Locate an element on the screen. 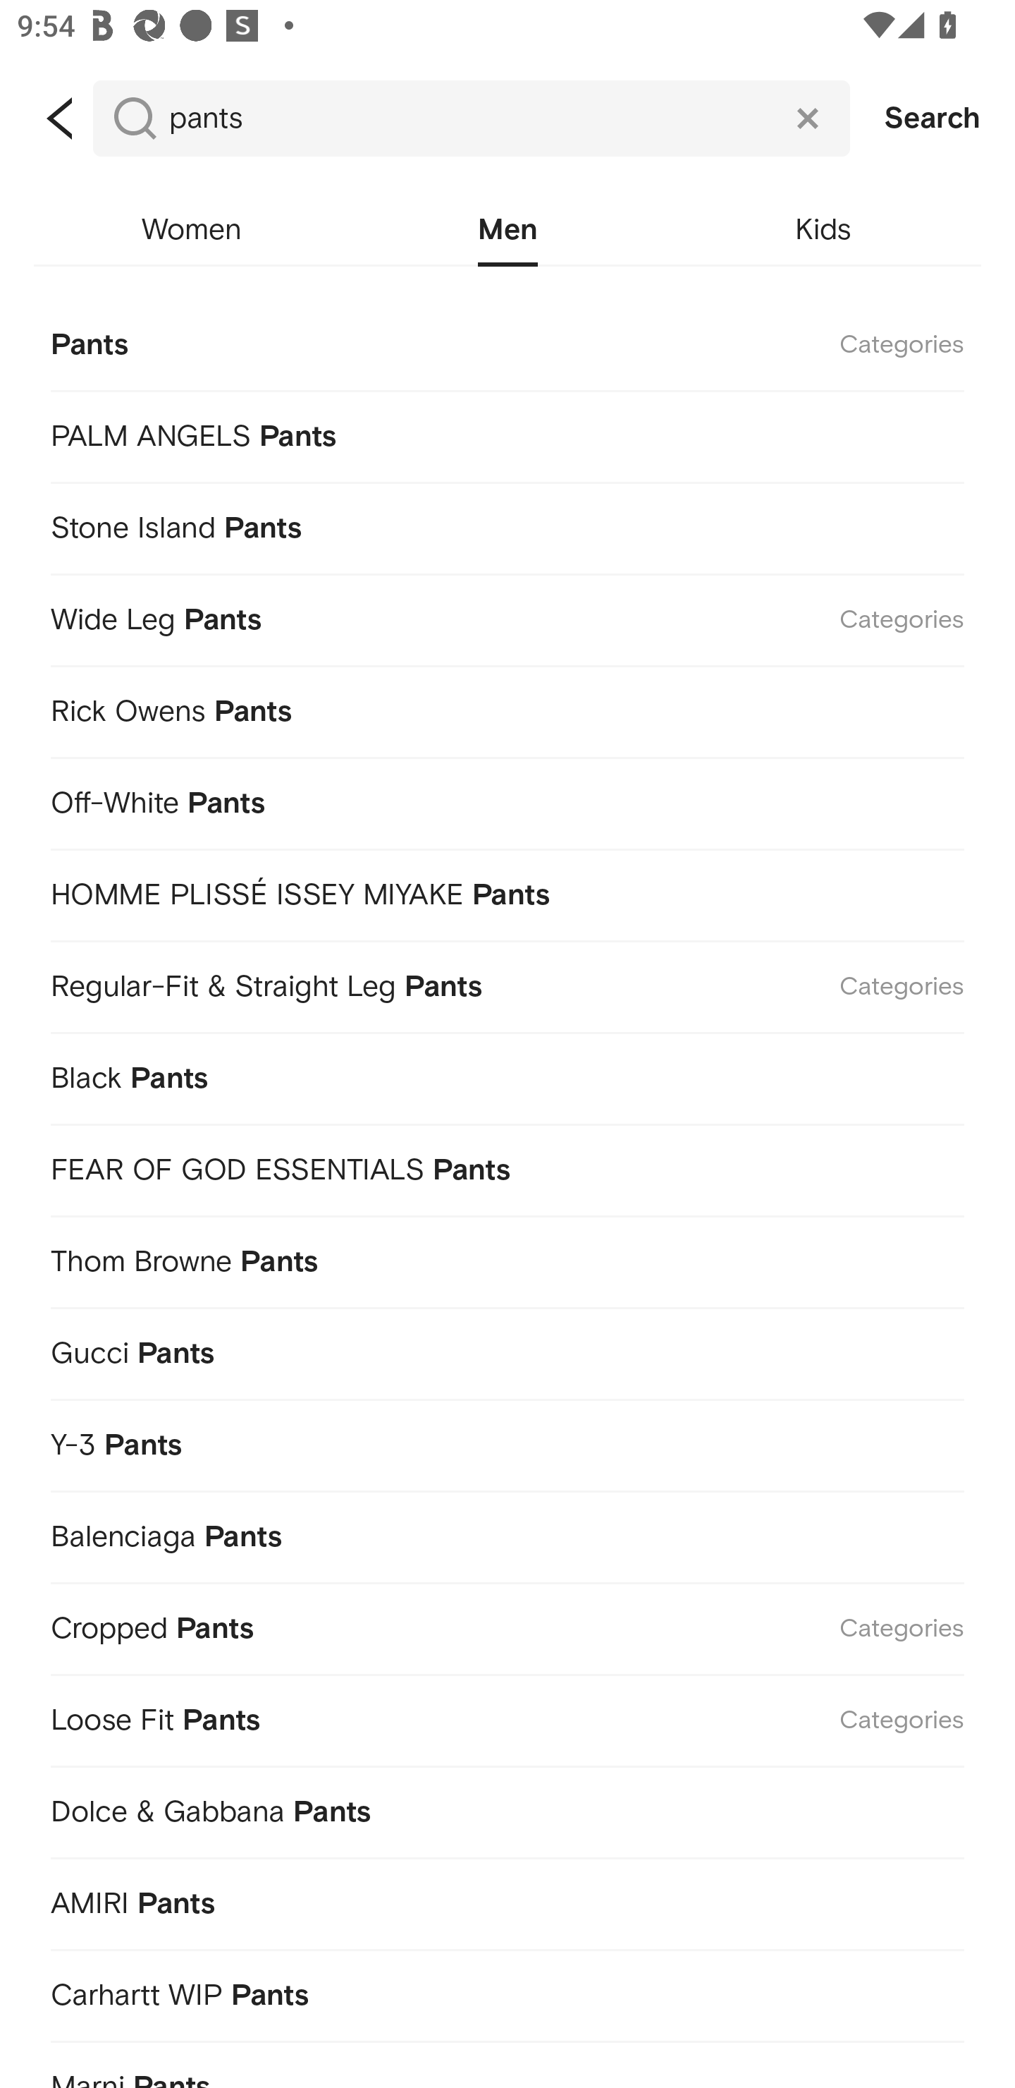 The width and height of the screenshot is (1015, 2088). Stone Island Pants is located at coordinates (508, 523).